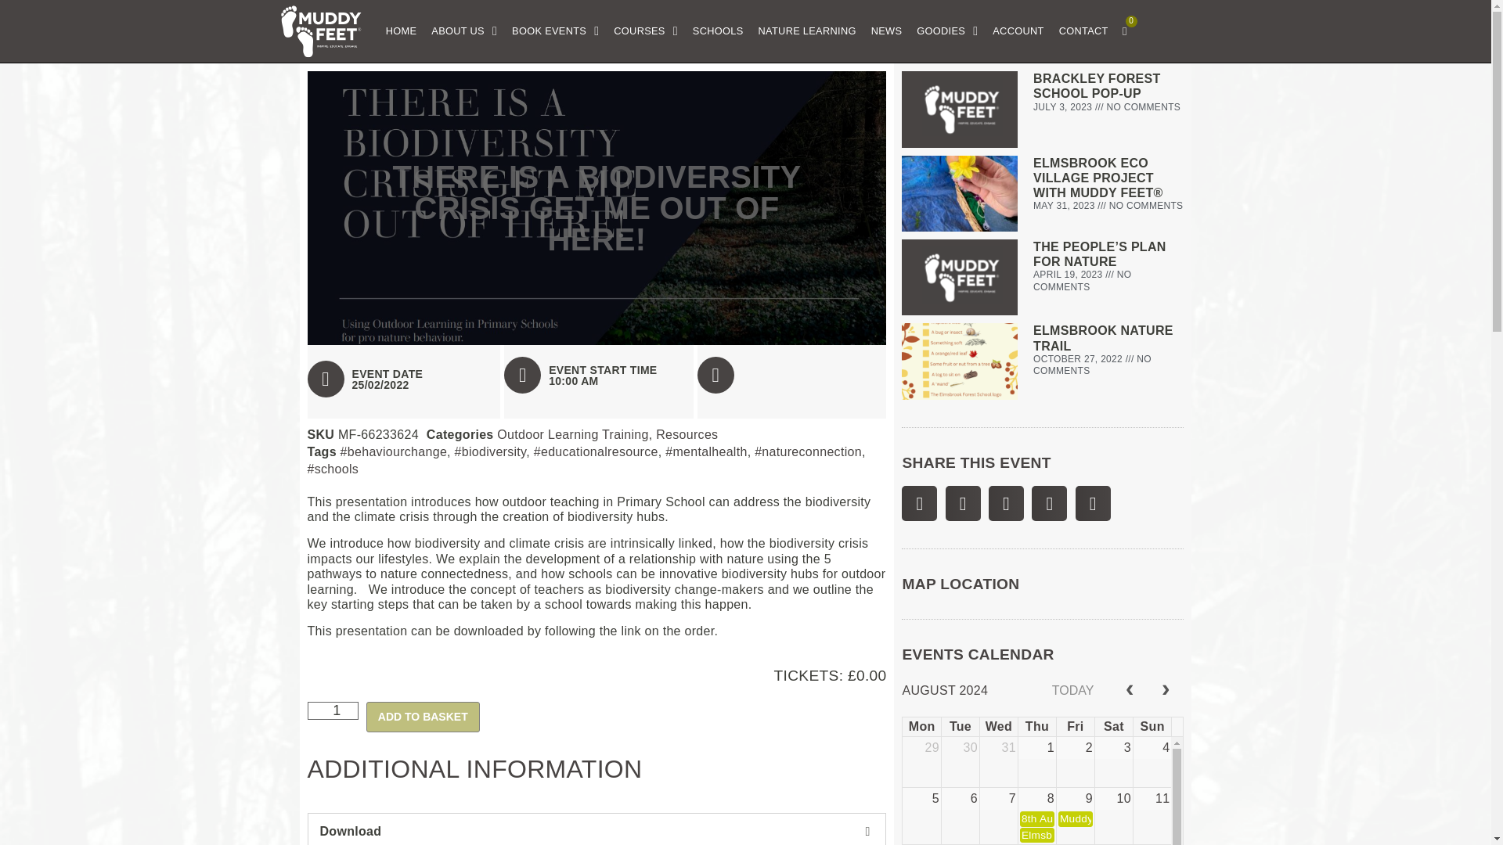 The image size is (1503, 845). Describe the element at coordinates (947, 31) in the screenshot. I see `GOODIES` at that location.